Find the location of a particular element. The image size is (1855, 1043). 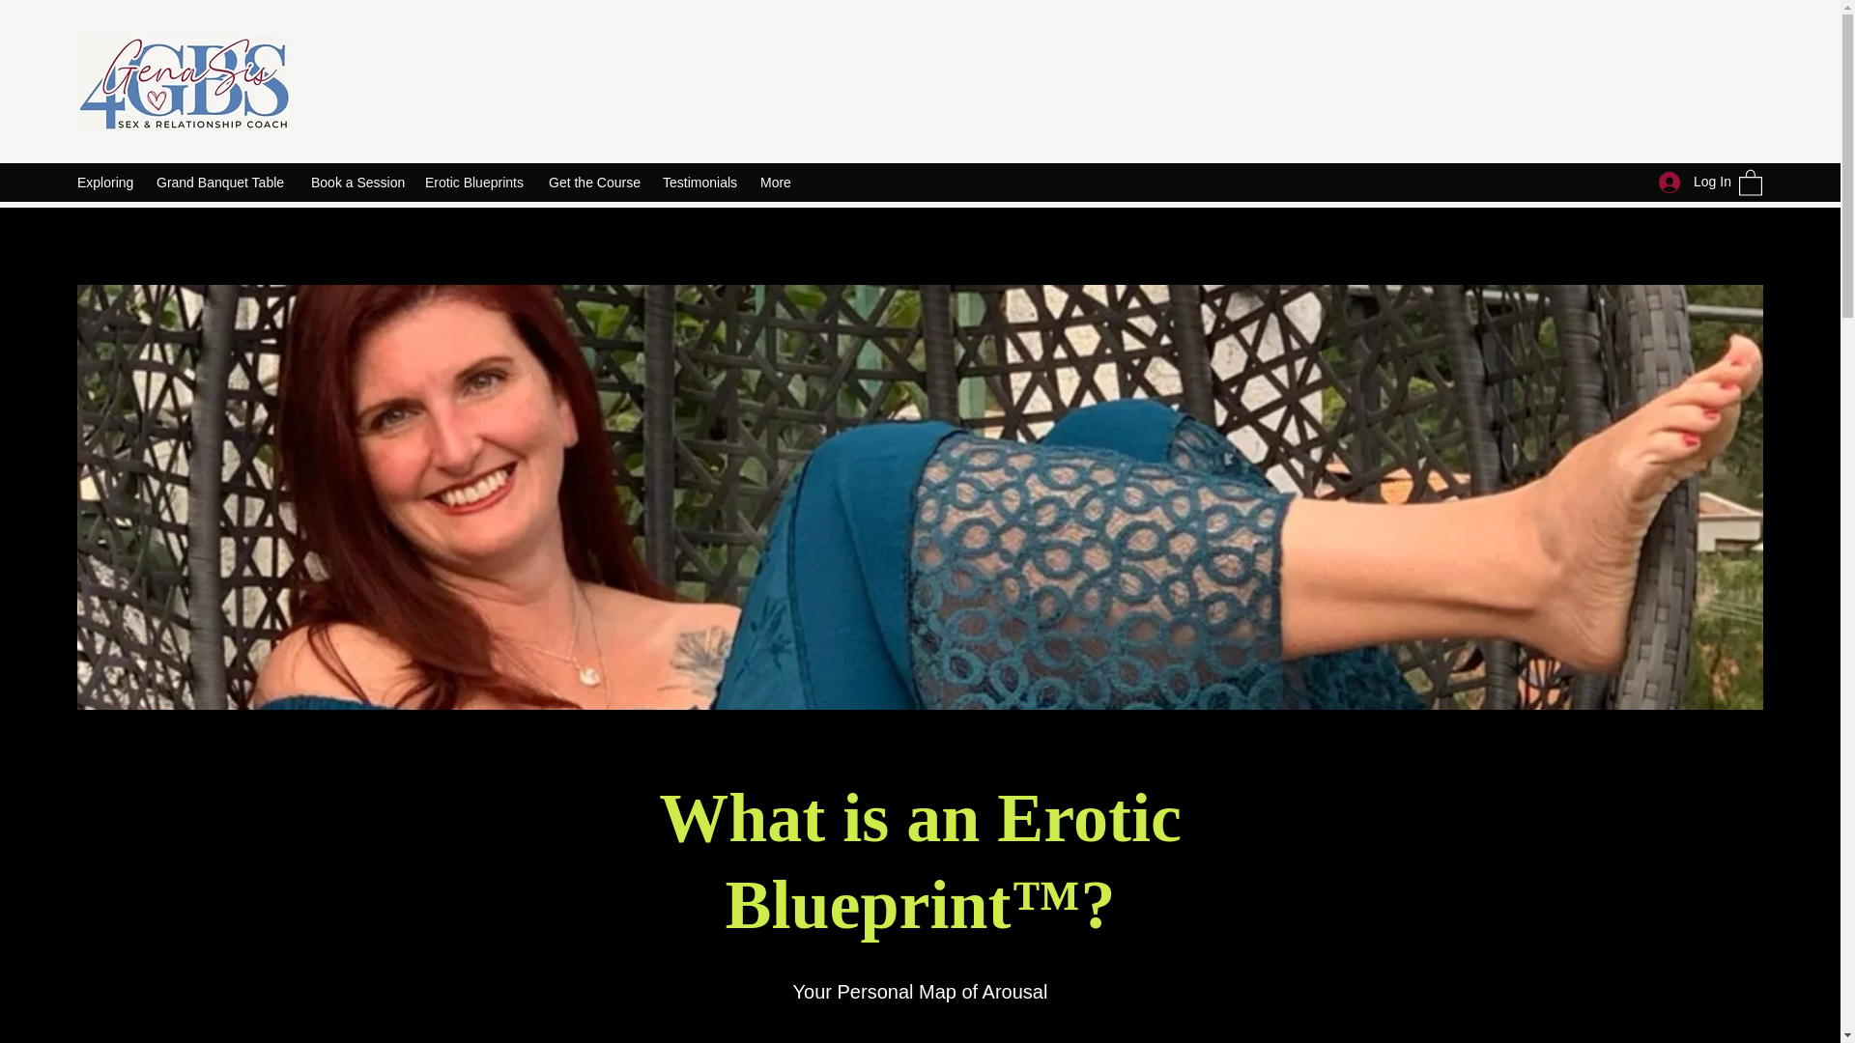

Testimonials is located at coordinates (701, 182).